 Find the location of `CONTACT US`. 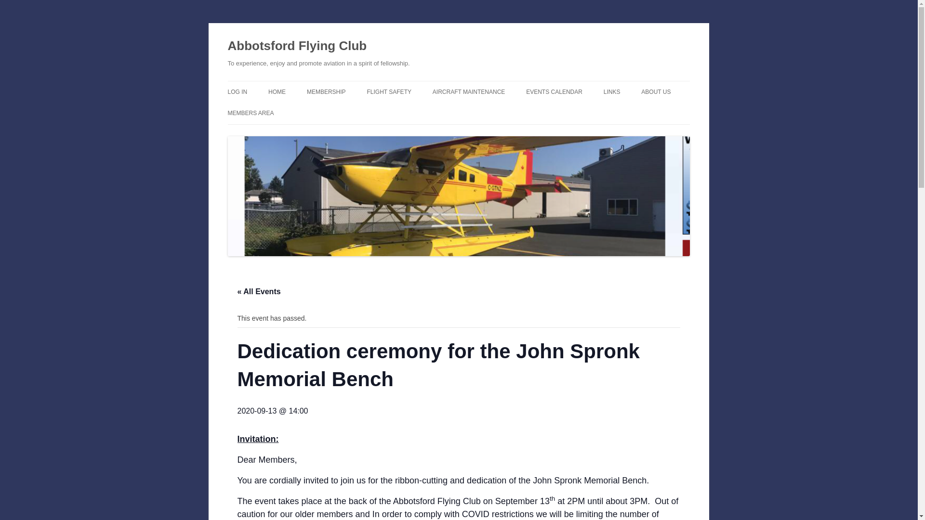

CONTACT US is located at coordinates (689, 112).